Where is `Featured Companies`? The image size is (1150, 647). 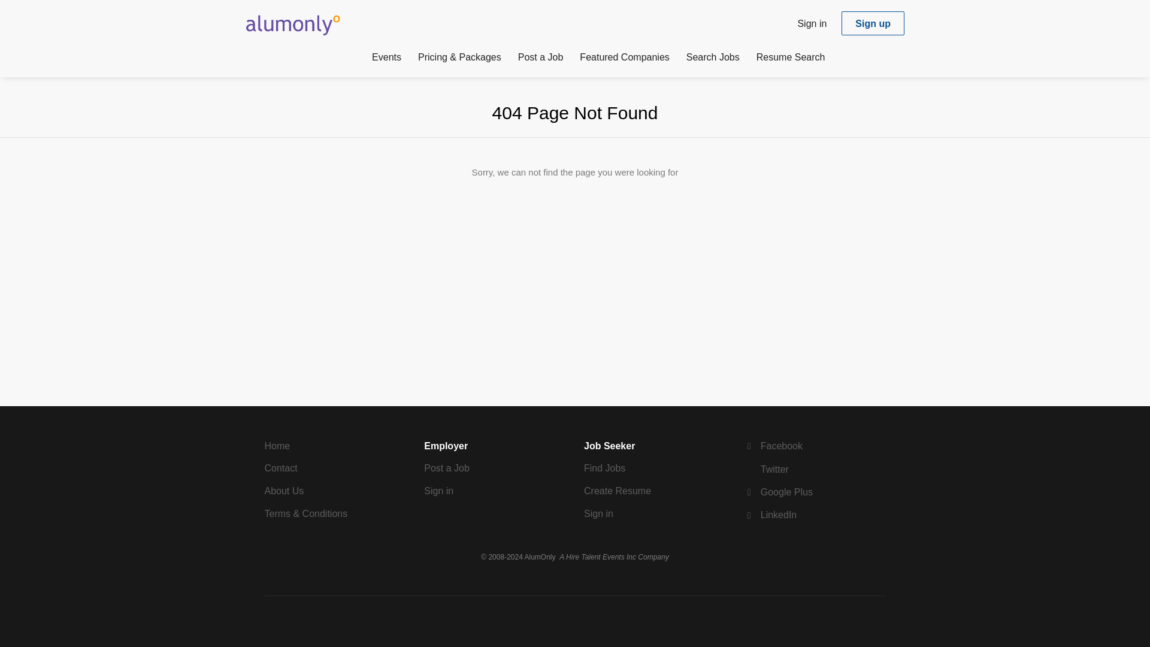
Featured Companies is located at coordinates (624, 59).